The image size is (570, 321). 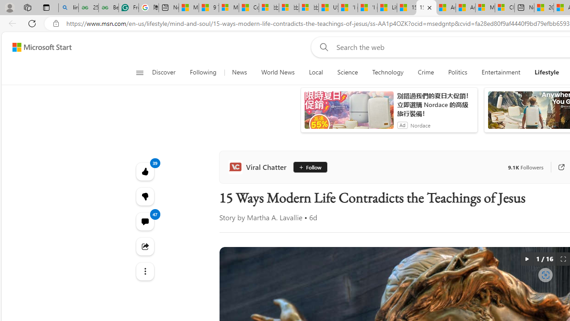 What do you see at coordinates (88, 8) in the screenshot?
I see `25 Basic Linux Commands For Beginners - GeeksforGeeks` at bounding box center [88, 8].